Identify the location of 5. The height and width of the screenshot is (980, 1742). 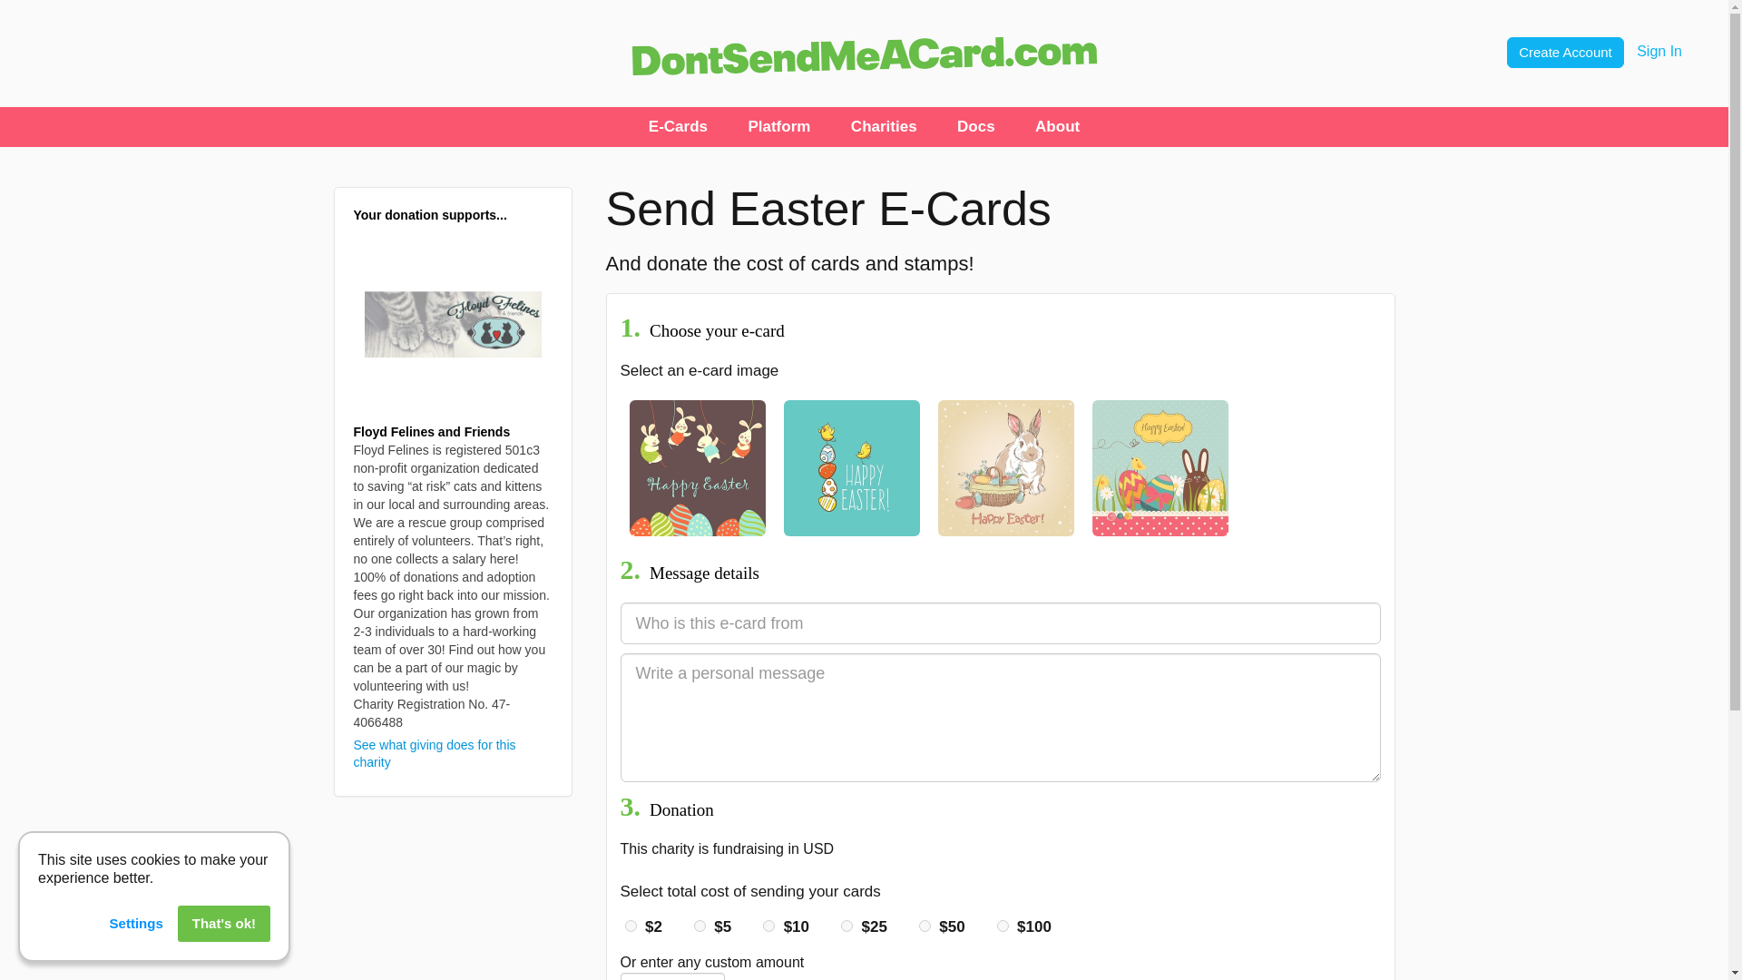
(699, 926).